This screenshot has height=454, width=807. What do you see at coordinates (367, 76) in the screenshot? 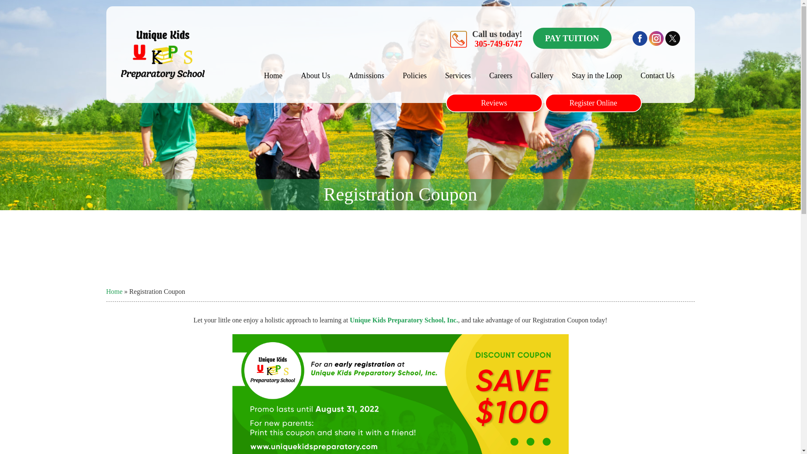
I see `Admissions` at bounding box center [367, 76].